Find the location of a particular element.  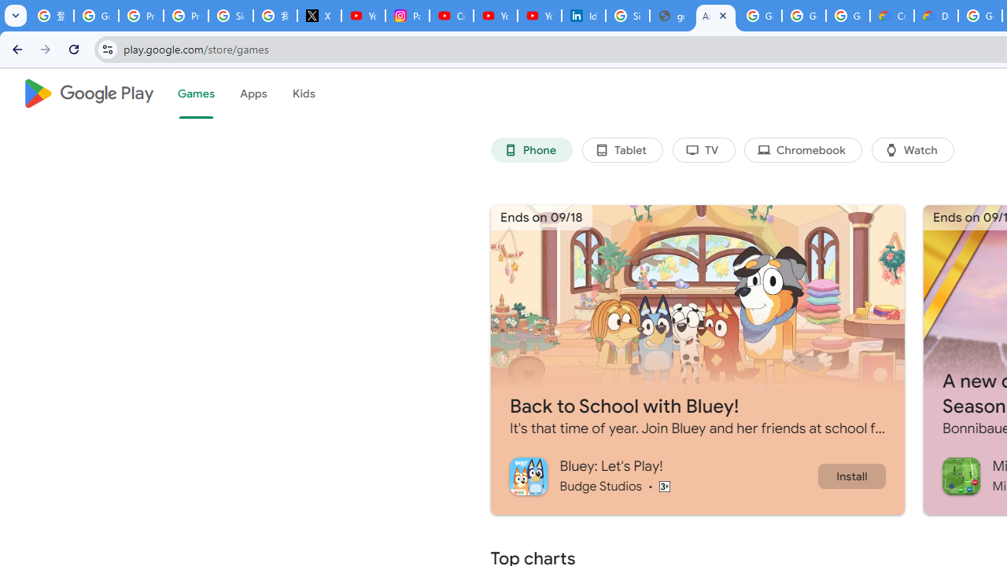

Apps is located at coordinates (253, 94).